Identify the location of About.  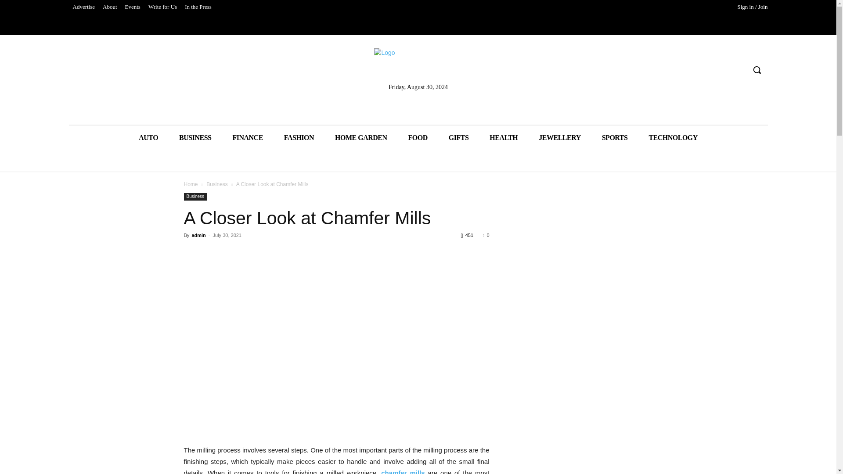
(110, 7).